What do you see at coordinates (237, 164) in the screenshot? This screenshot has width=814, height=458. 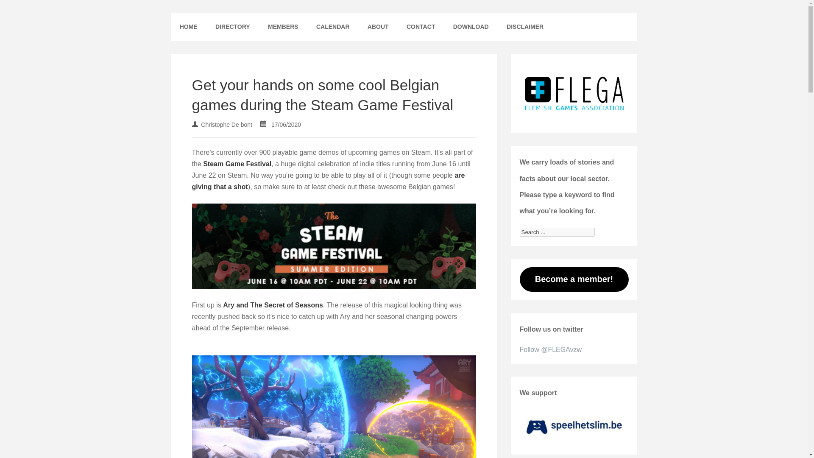 I see `Steam Game Festival` at bounding box center [237, 164].